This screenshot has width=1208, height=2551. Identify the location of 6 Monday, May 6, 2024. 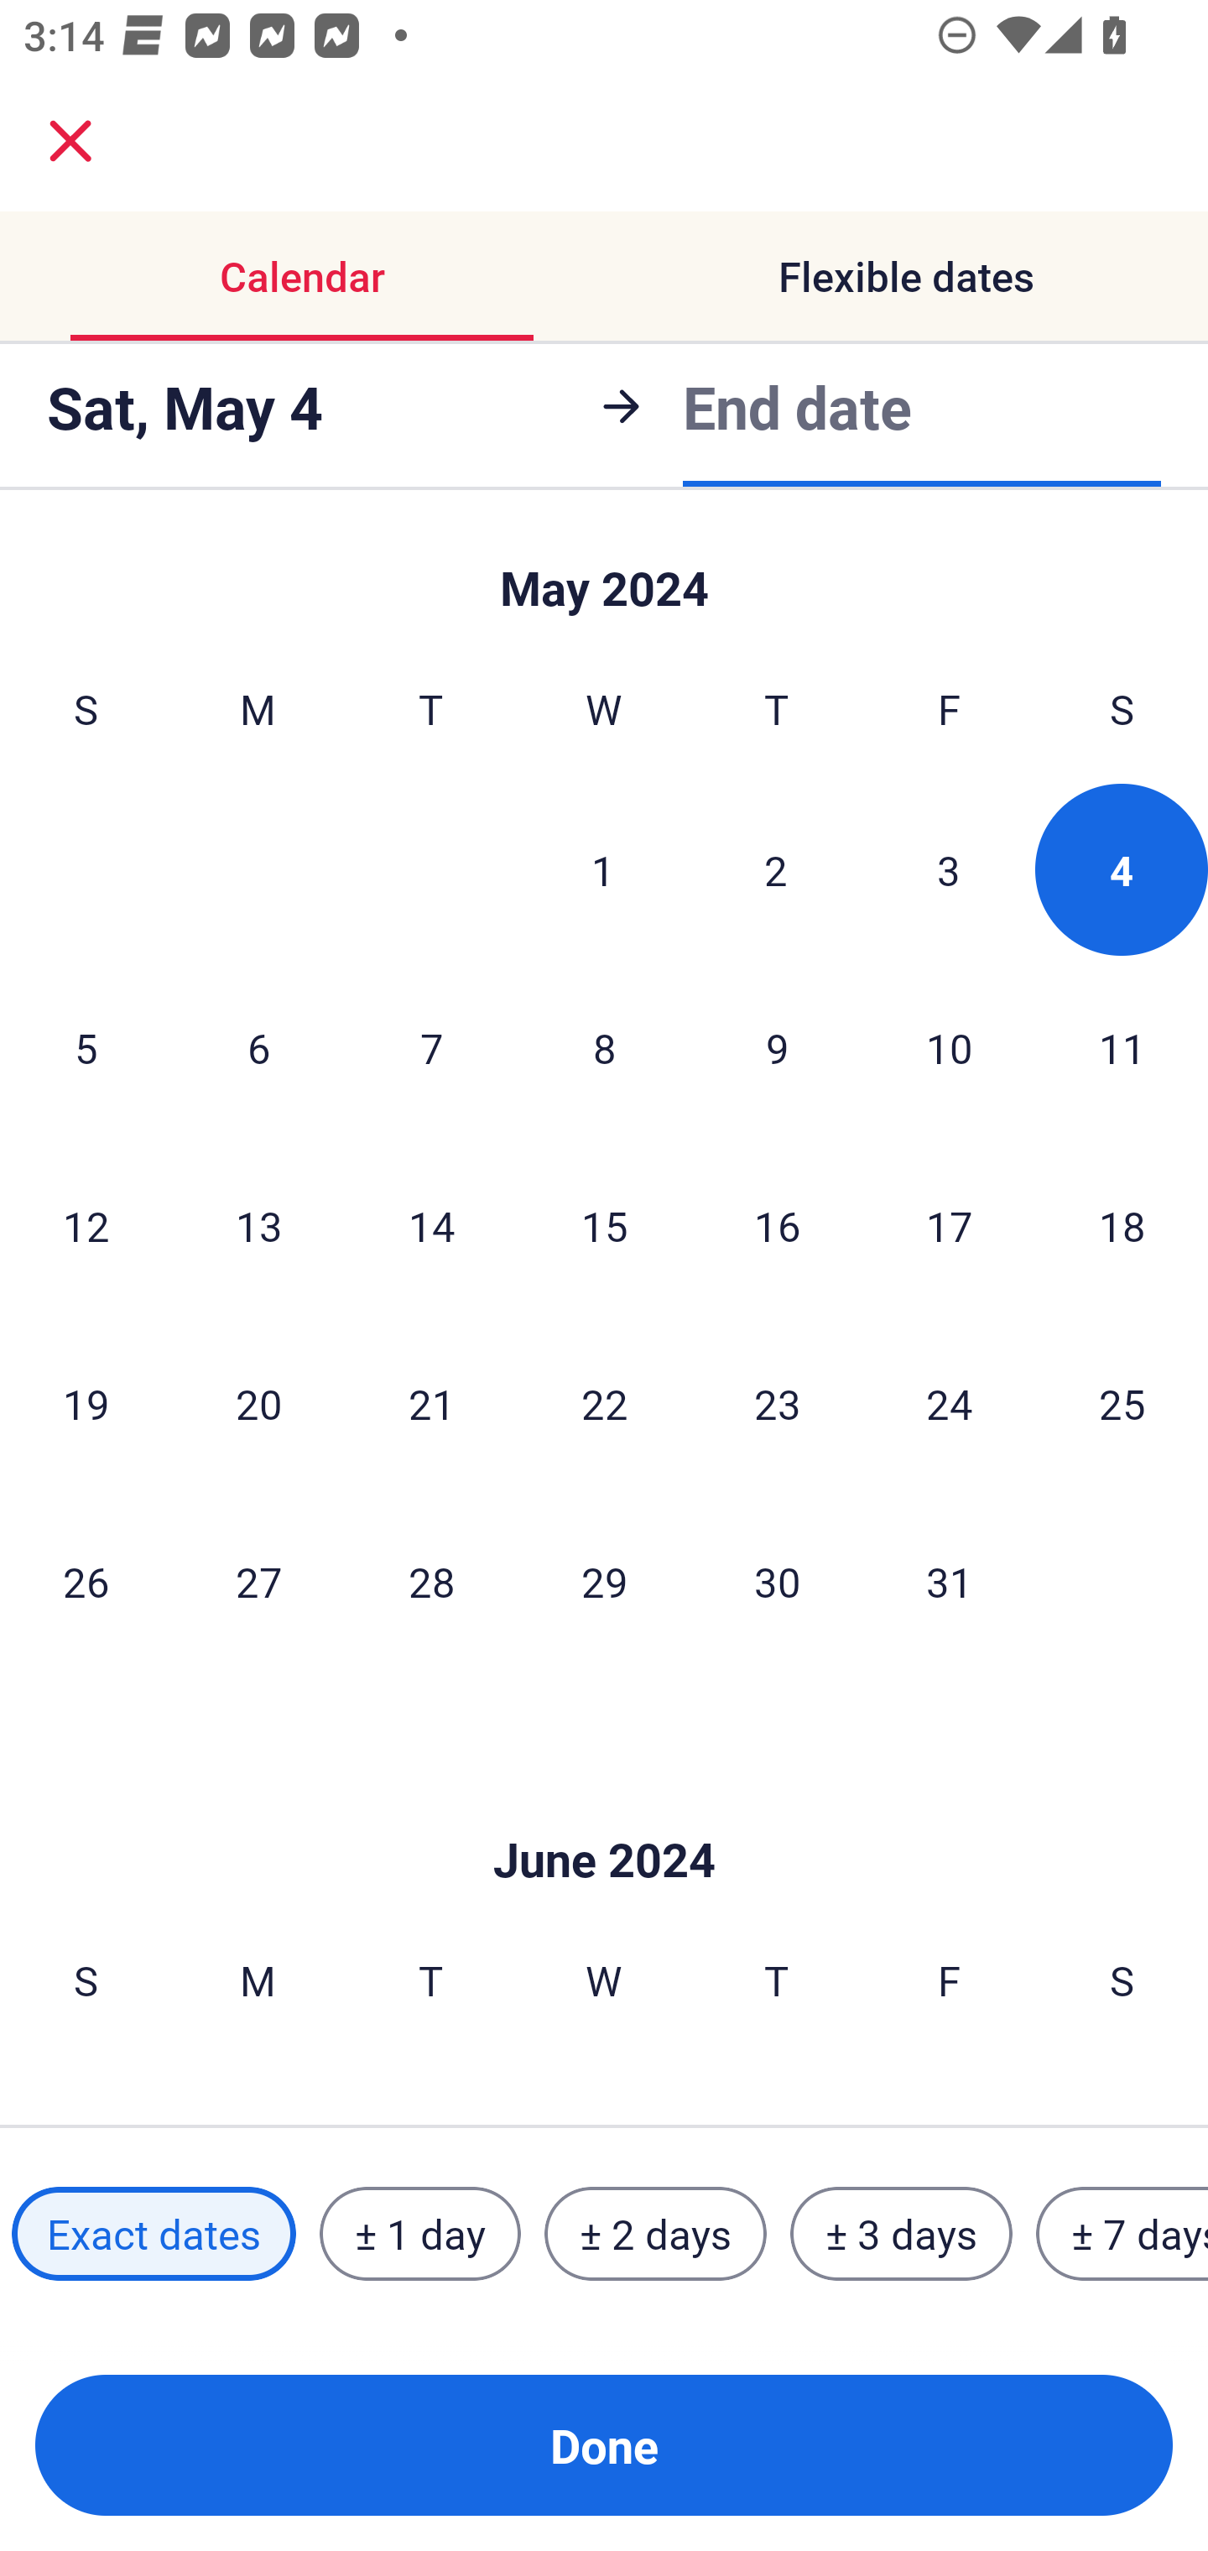
(258, 1047).